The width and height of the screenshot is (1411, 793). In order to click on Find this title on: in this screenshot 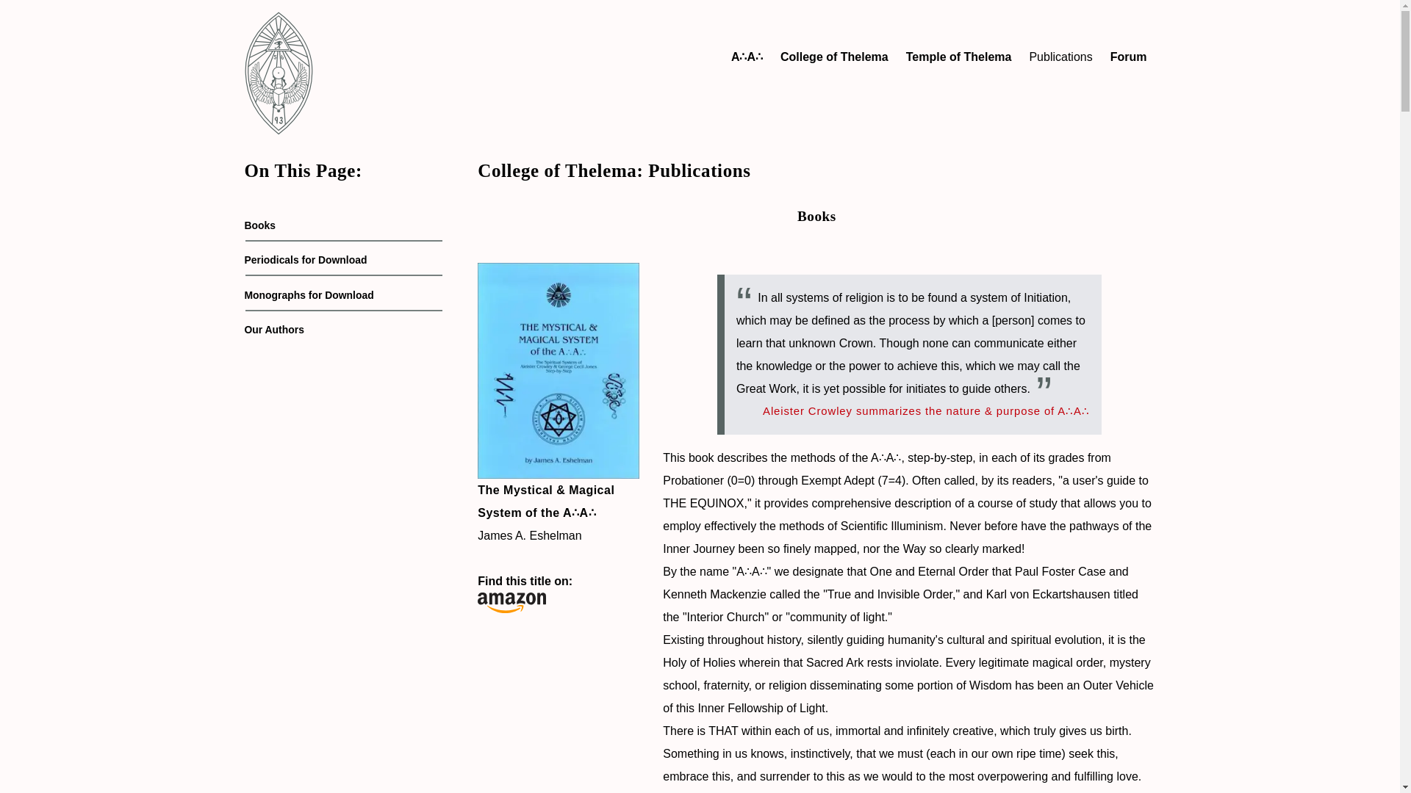, I will do `click(559, 593)`.